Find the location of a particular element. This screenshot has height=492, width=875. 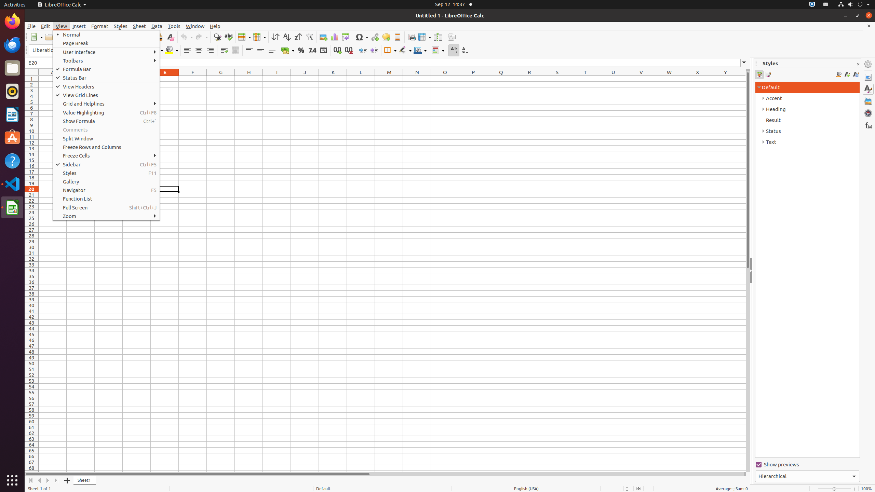

Show Applications is located at coordinates (12, 480).